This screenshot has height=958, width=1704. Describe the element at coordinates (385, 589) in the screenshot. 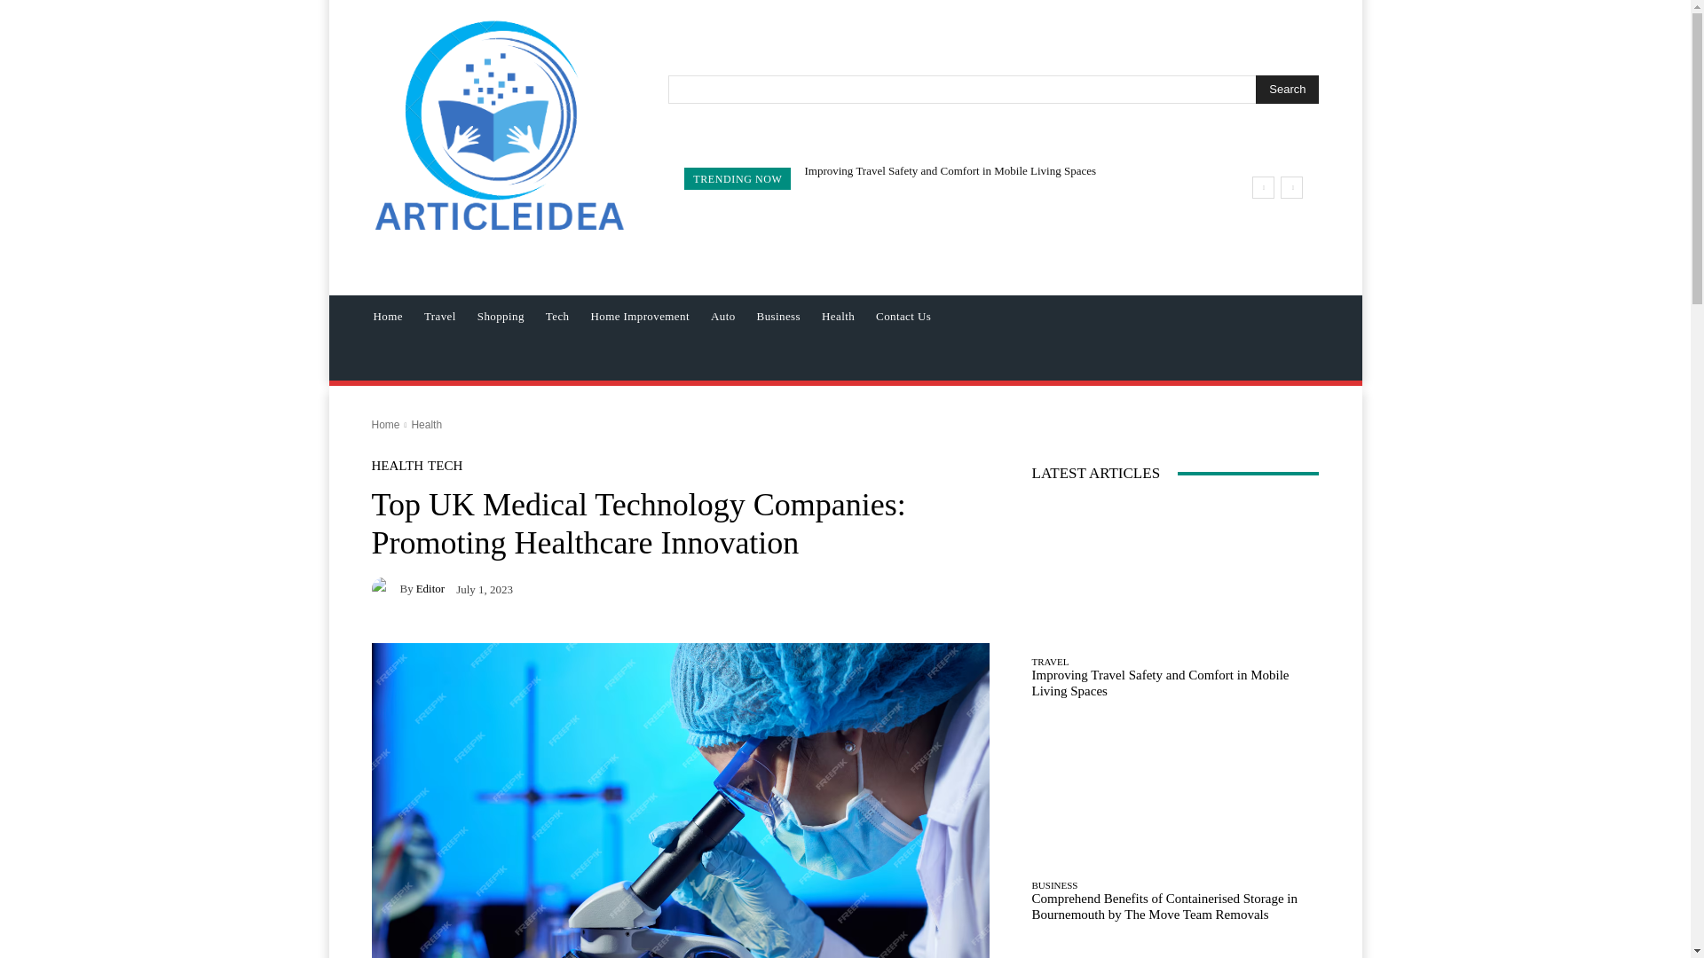

I see `Editor` at that location.